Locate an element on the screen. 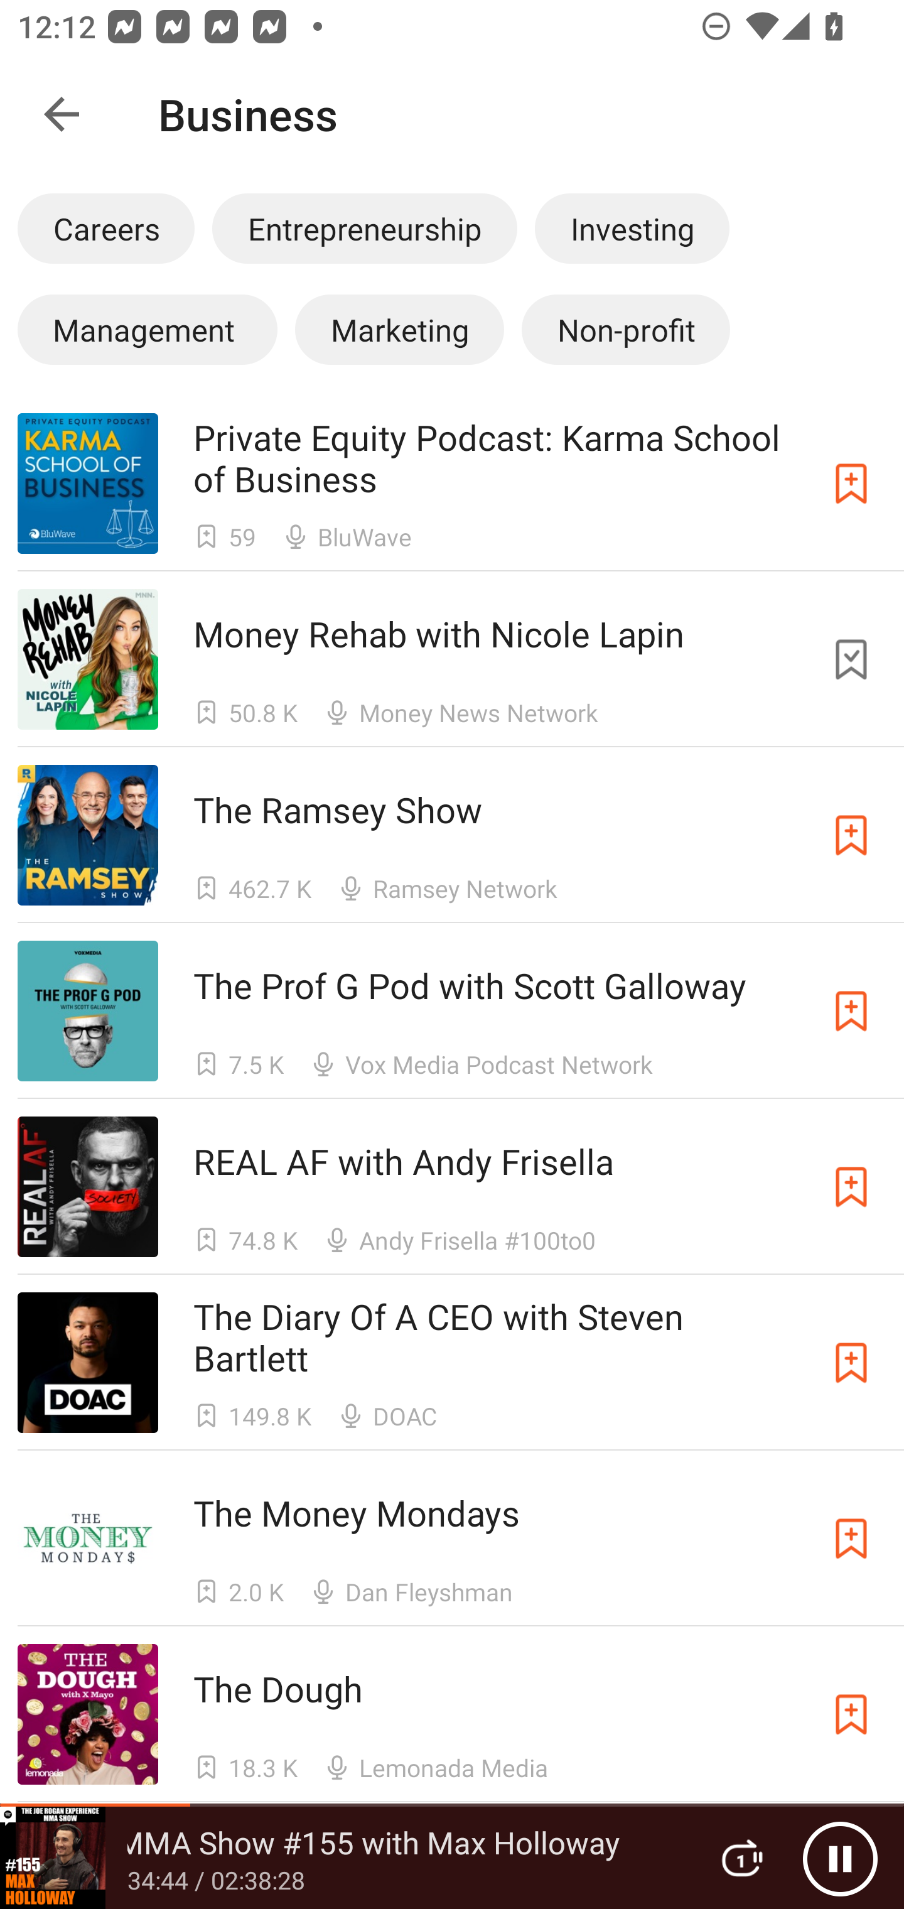 The height and width of the screenshot is (1909, 904). Careers is located at coordinates (105, 228).